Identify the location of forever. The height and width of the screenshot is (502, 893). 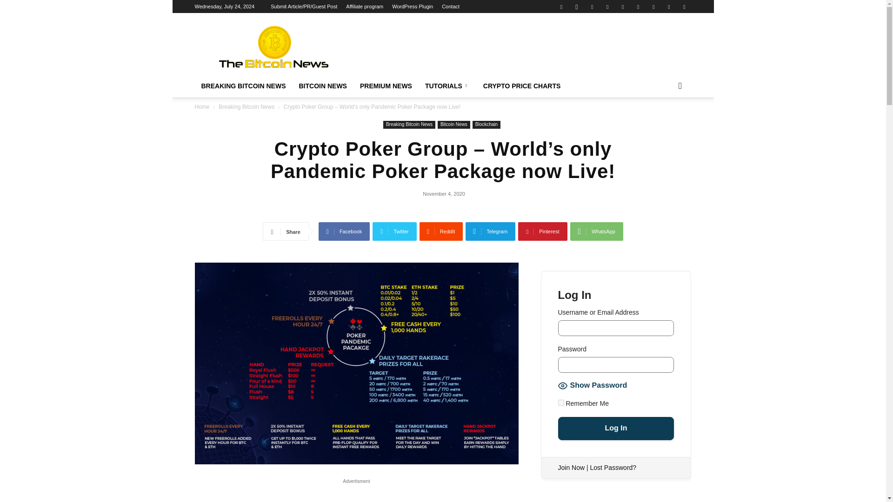
(561, 403).